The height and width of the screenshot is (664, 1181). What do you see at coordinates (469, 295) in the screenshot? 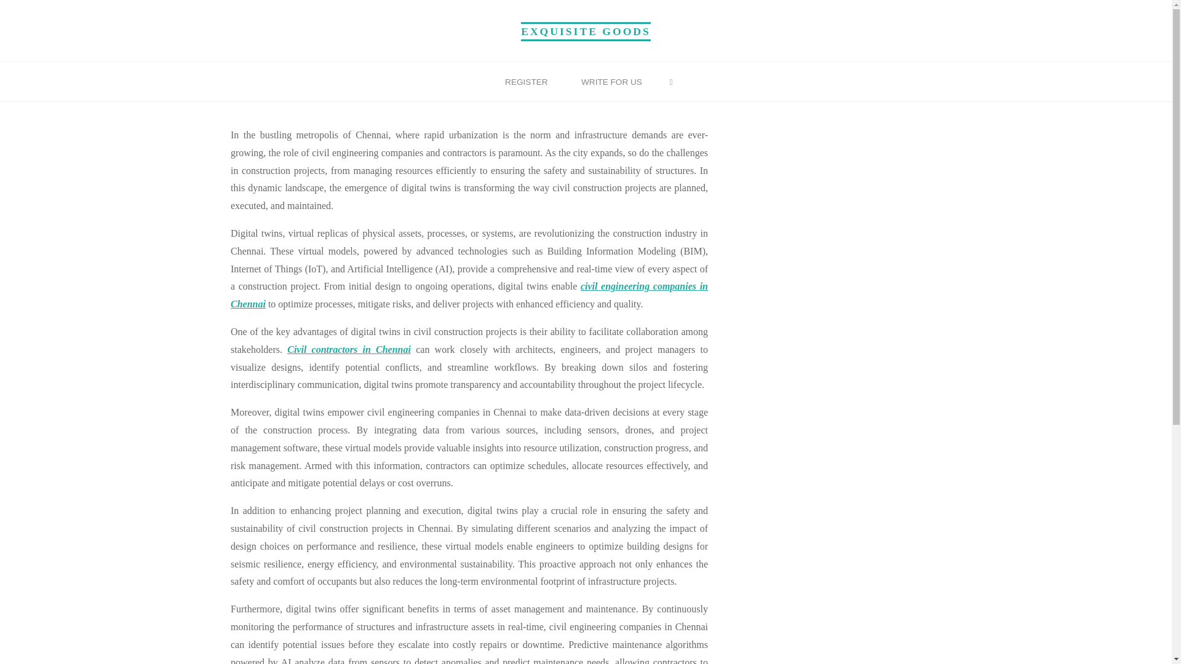
I see `civil engineering companies in Chennai` at bounding box center [469, 295].